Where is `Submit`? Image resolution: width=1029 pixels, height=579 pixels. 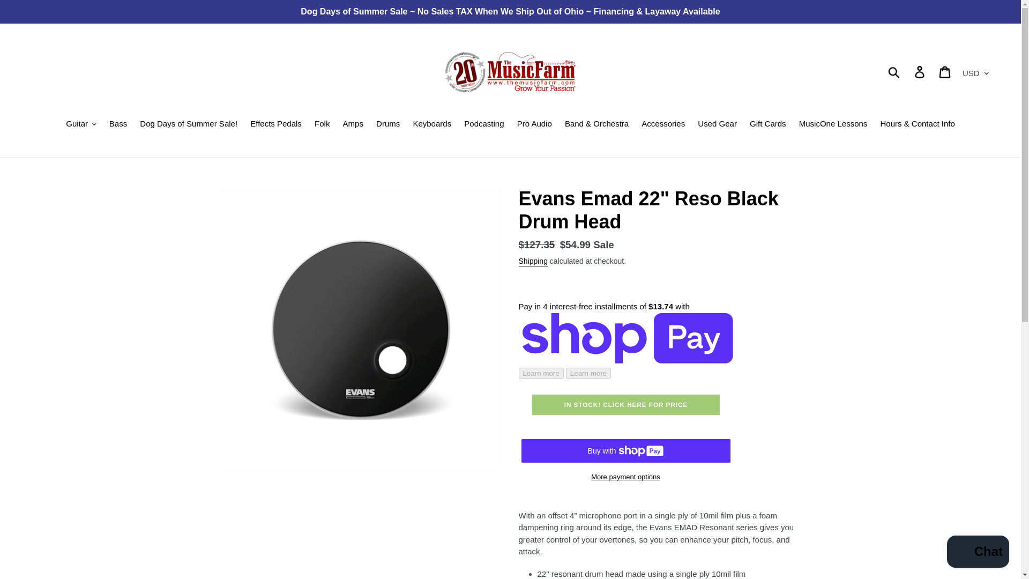 Submit is located at coordinates (894, 72).